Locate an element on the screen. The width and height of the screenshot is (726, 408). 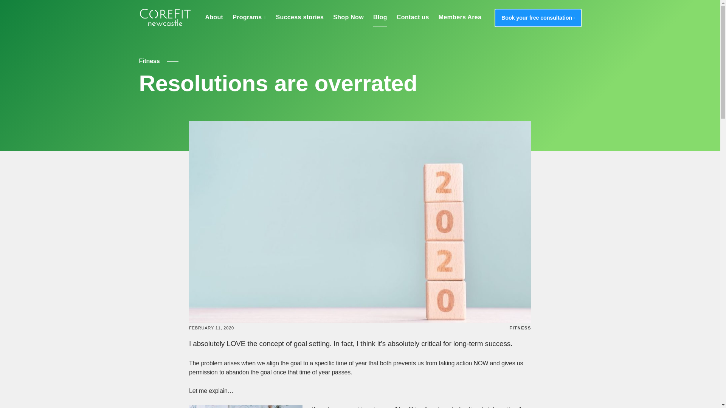
Success stories is located at coordinates (299, 17).